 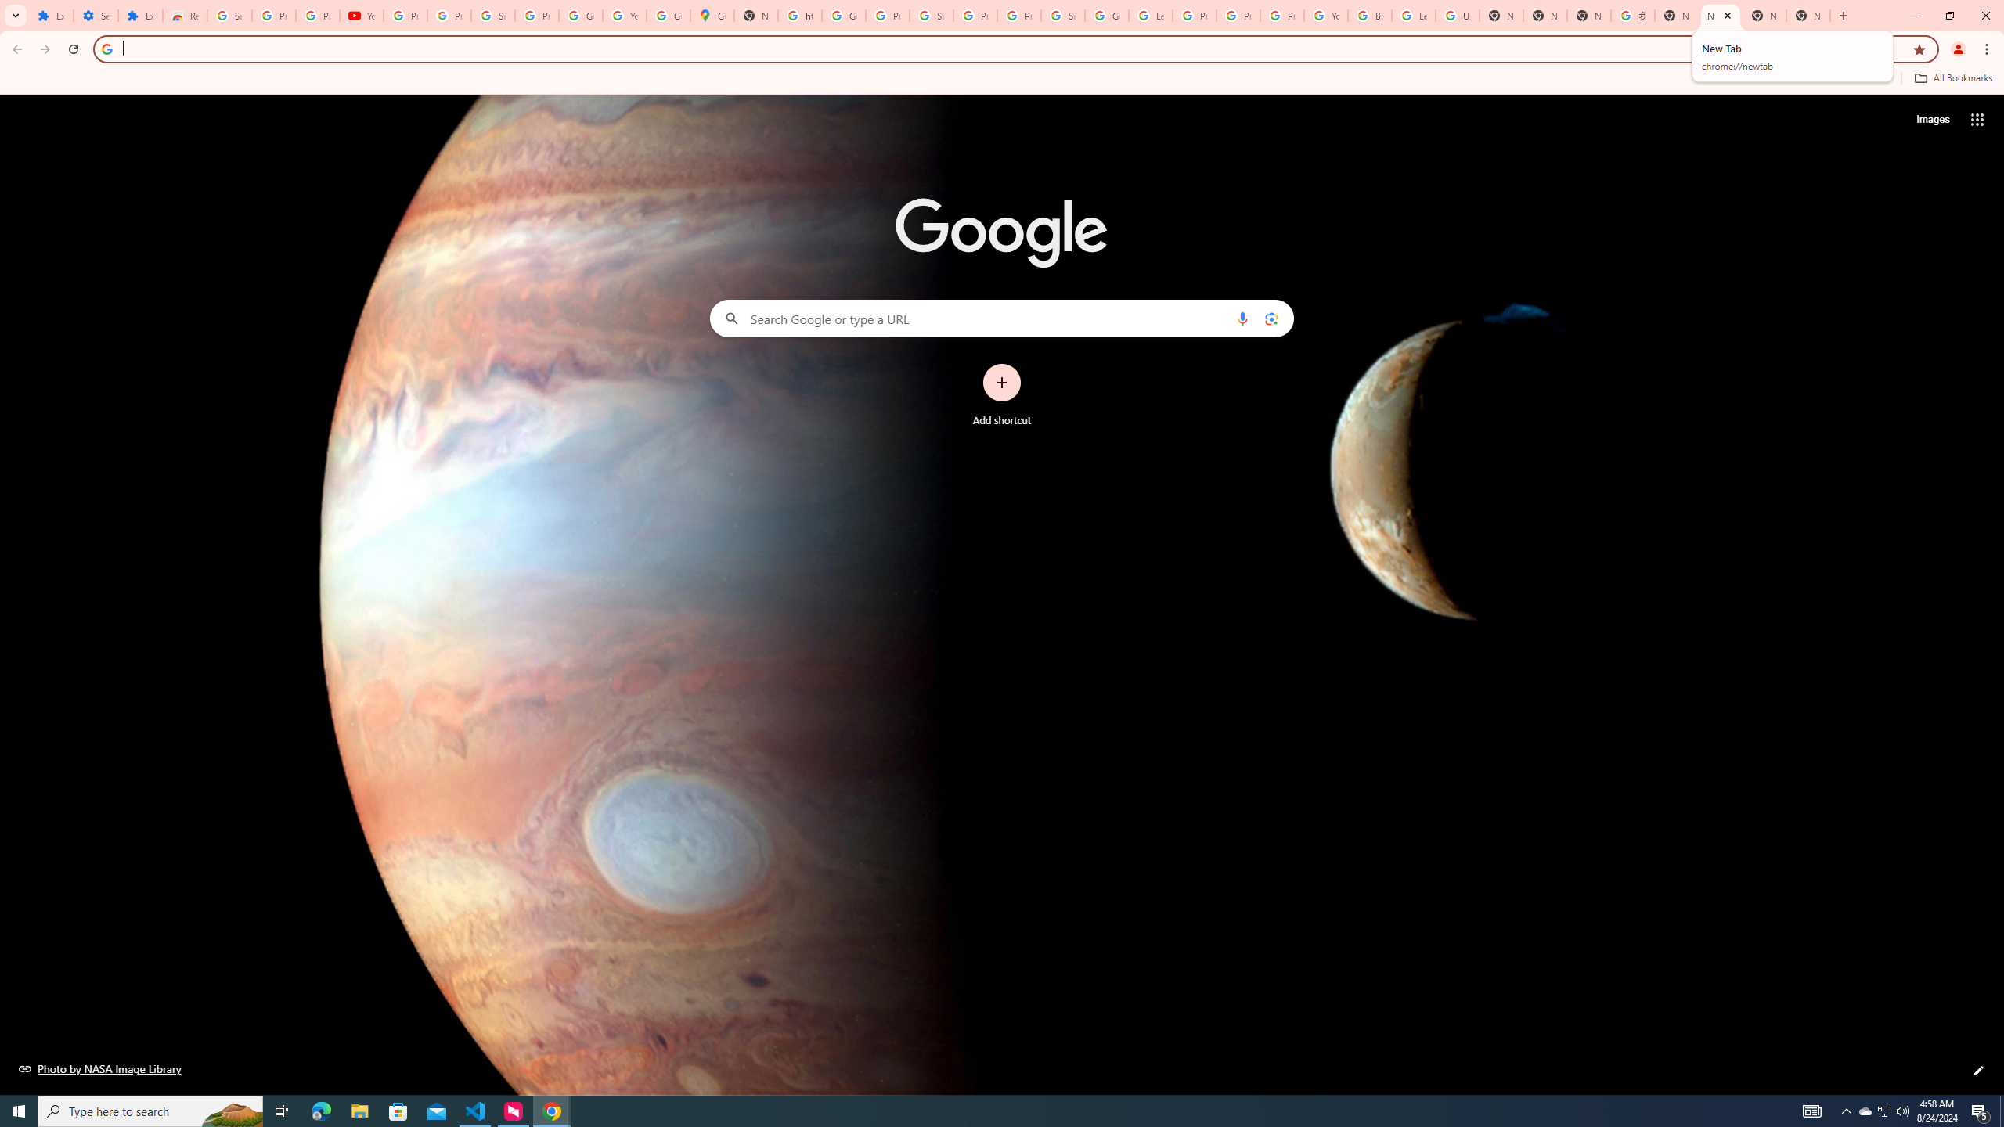 I want to click on Sign in - Google Accounts, so click(x=493, y=16).